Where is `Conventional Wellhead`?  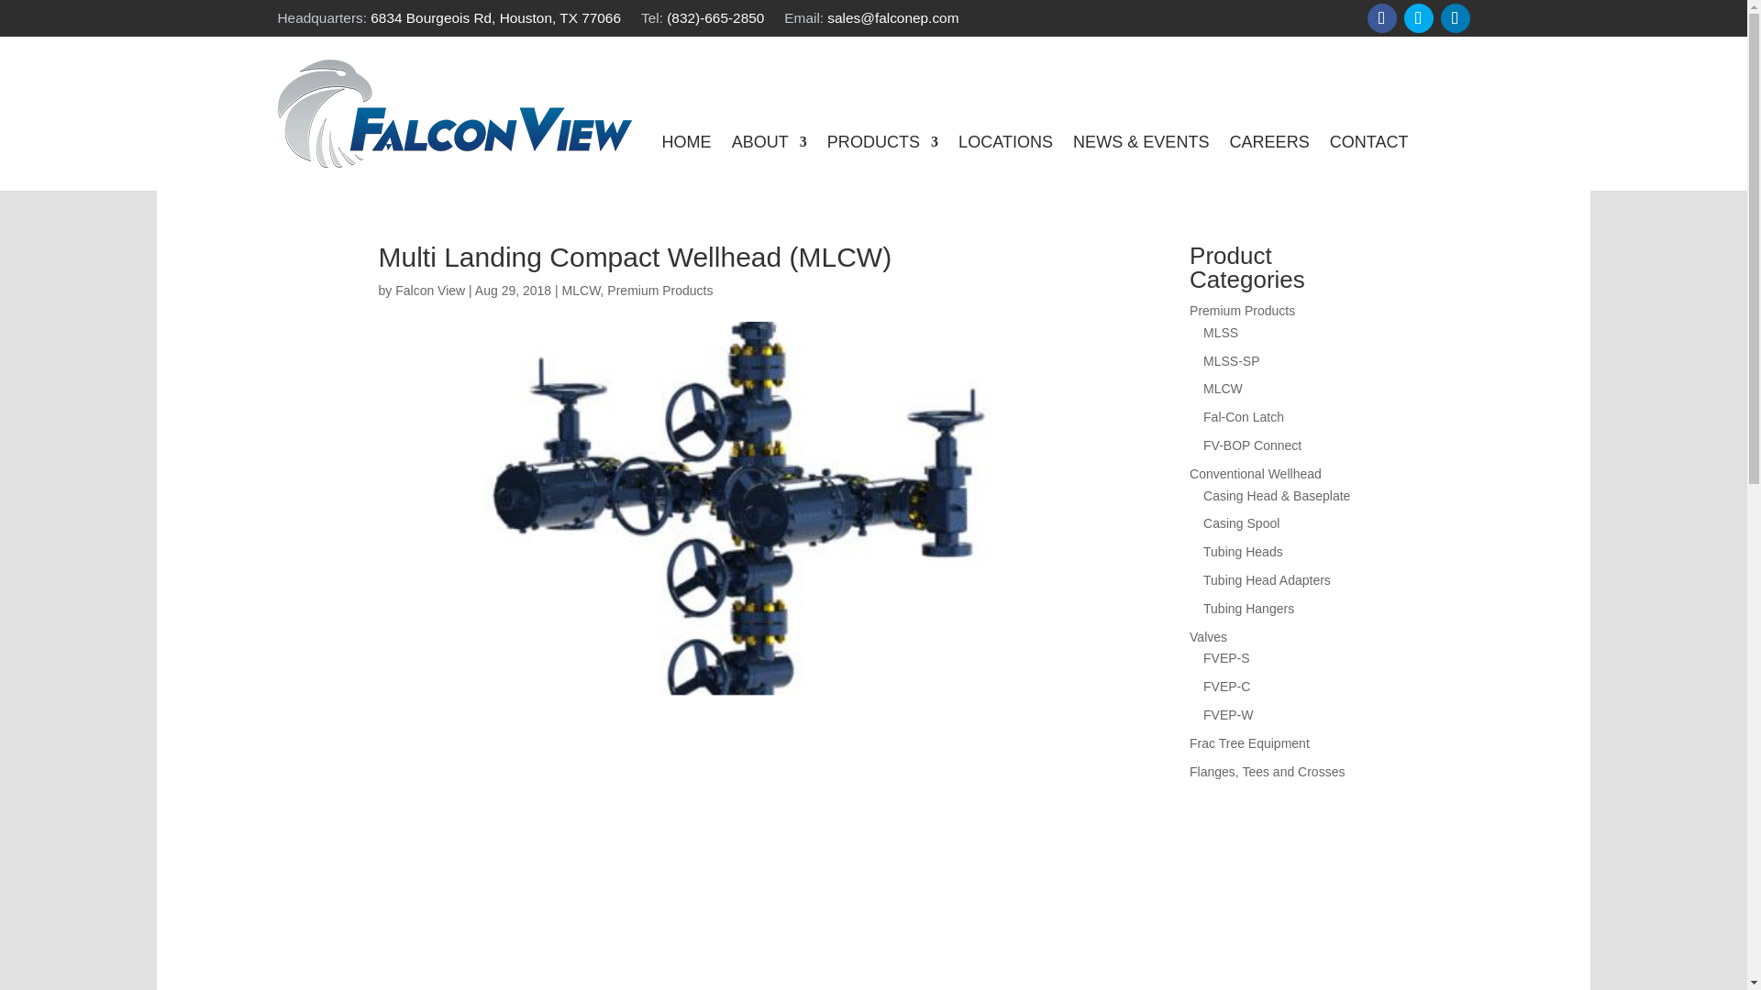 Conventional Wellhead is located at coordinates (1256, 473).